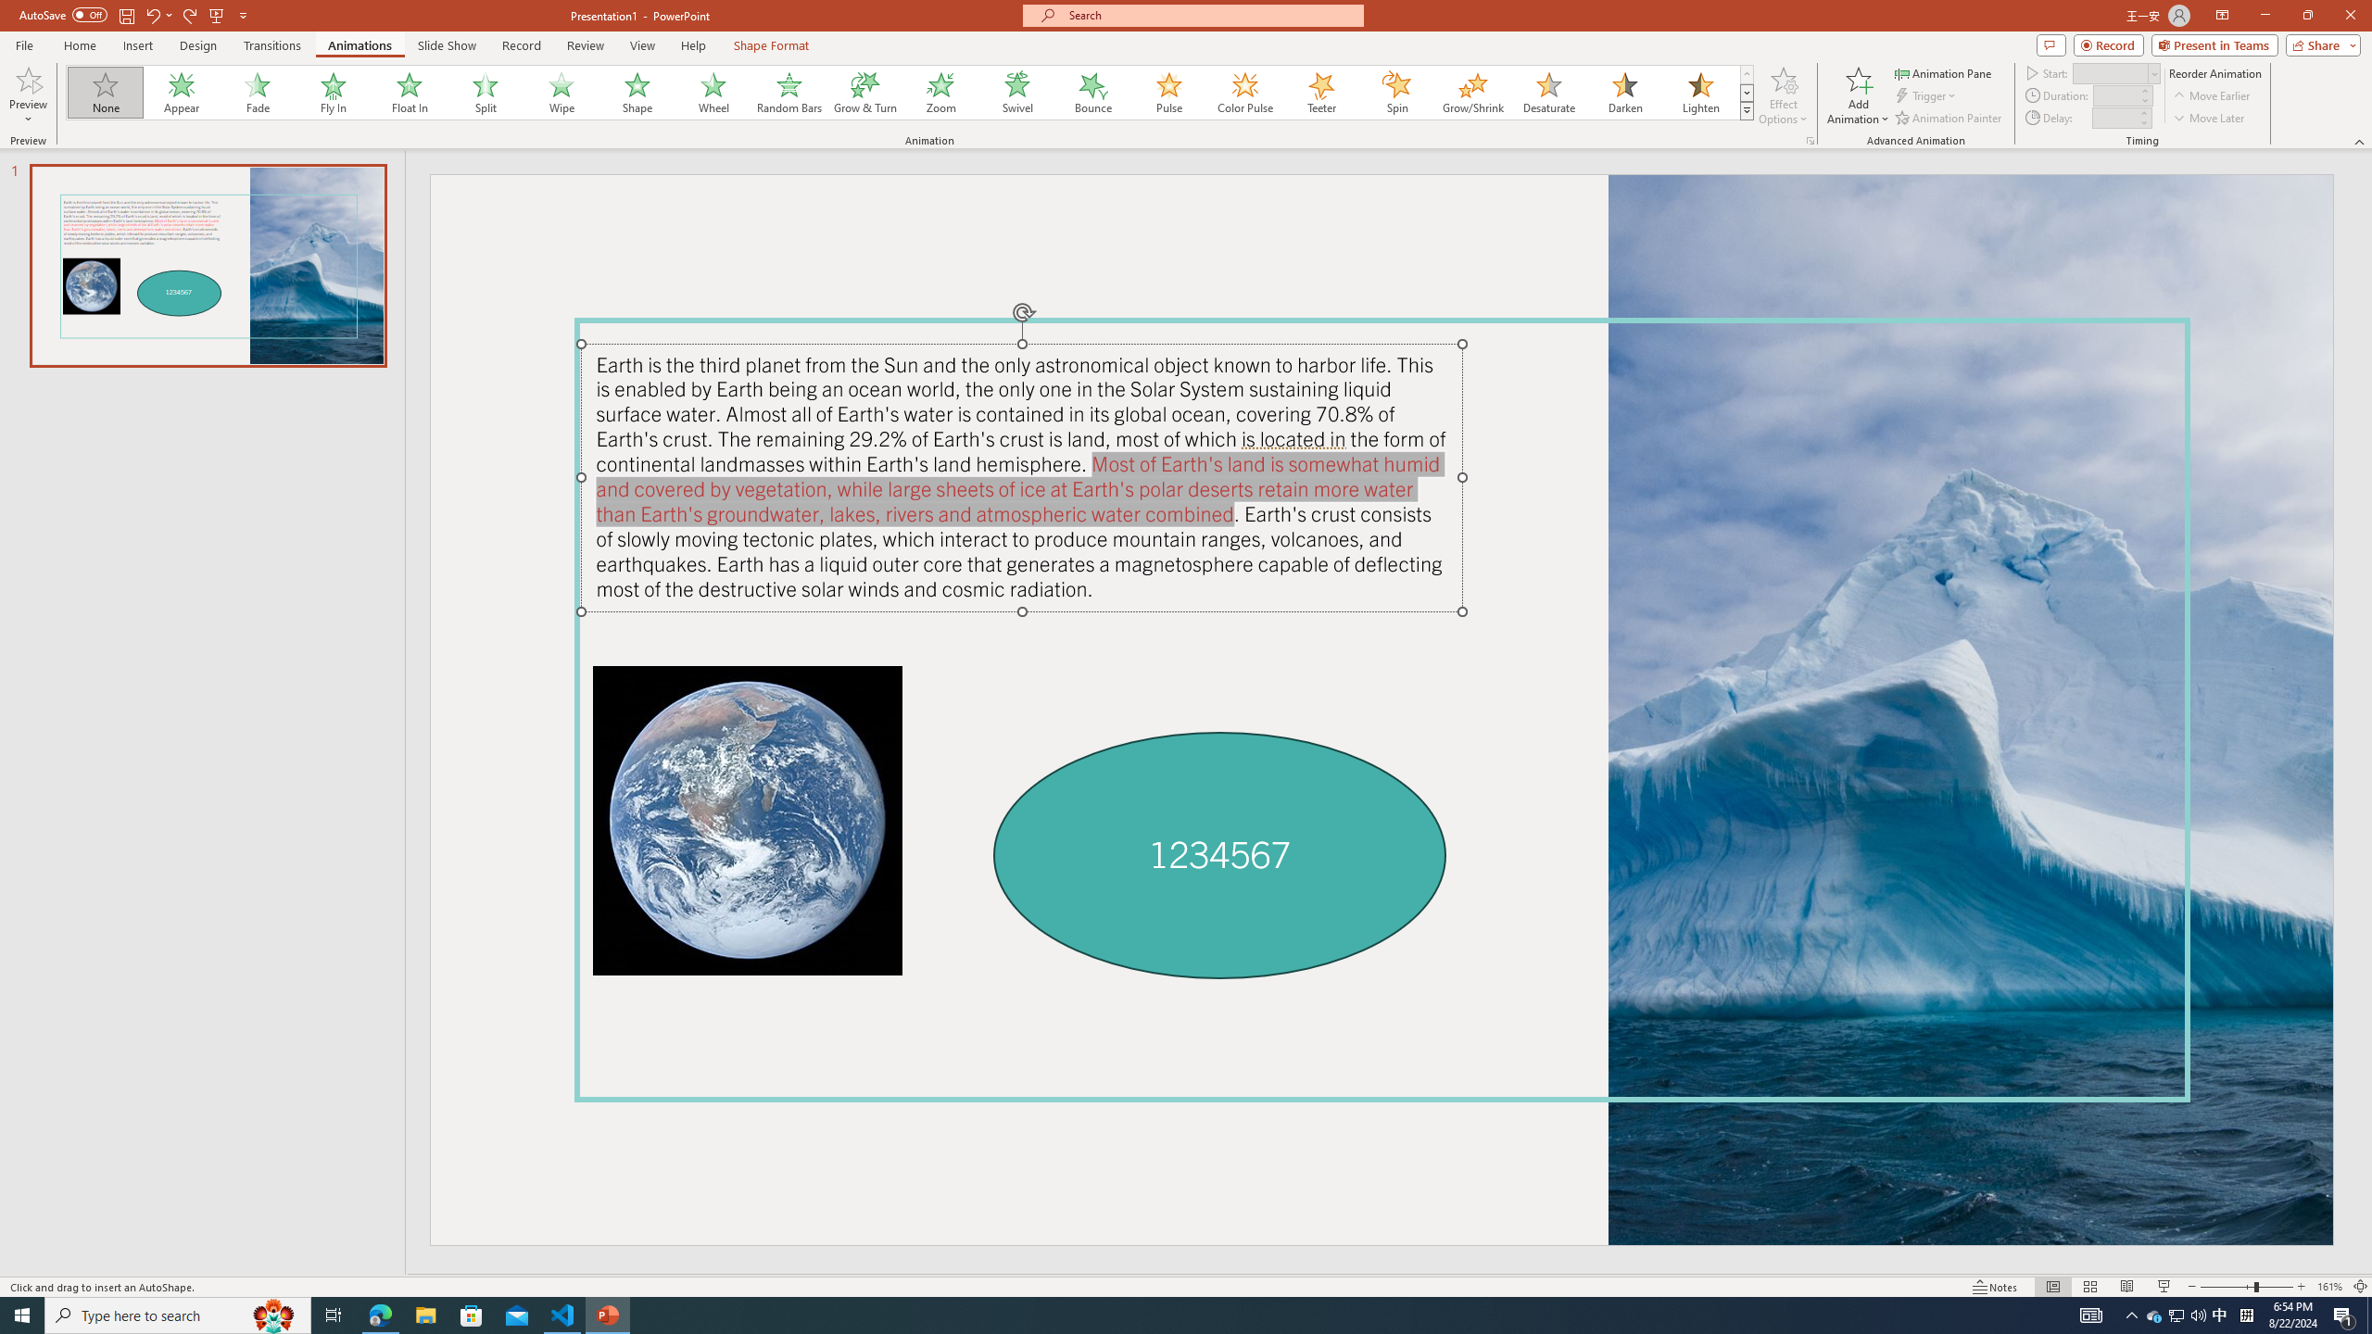 Image resolution: width=2372 pixels, height=1334 pixels. Describe the element at coordinates (1169, 93) in the screenshot. I see `Pulse` at that location.